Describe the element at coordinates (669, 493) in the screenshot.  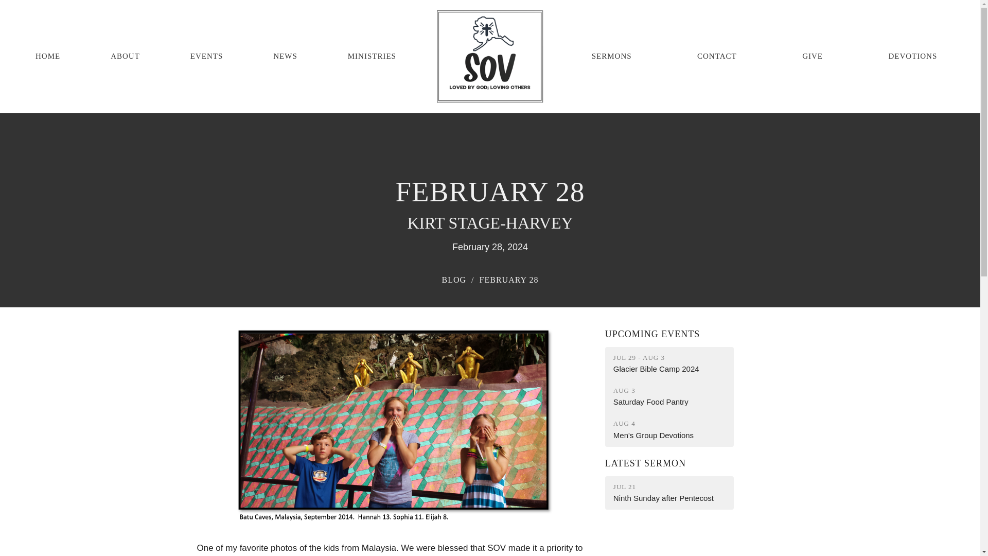
I see `GIVE` at that location.